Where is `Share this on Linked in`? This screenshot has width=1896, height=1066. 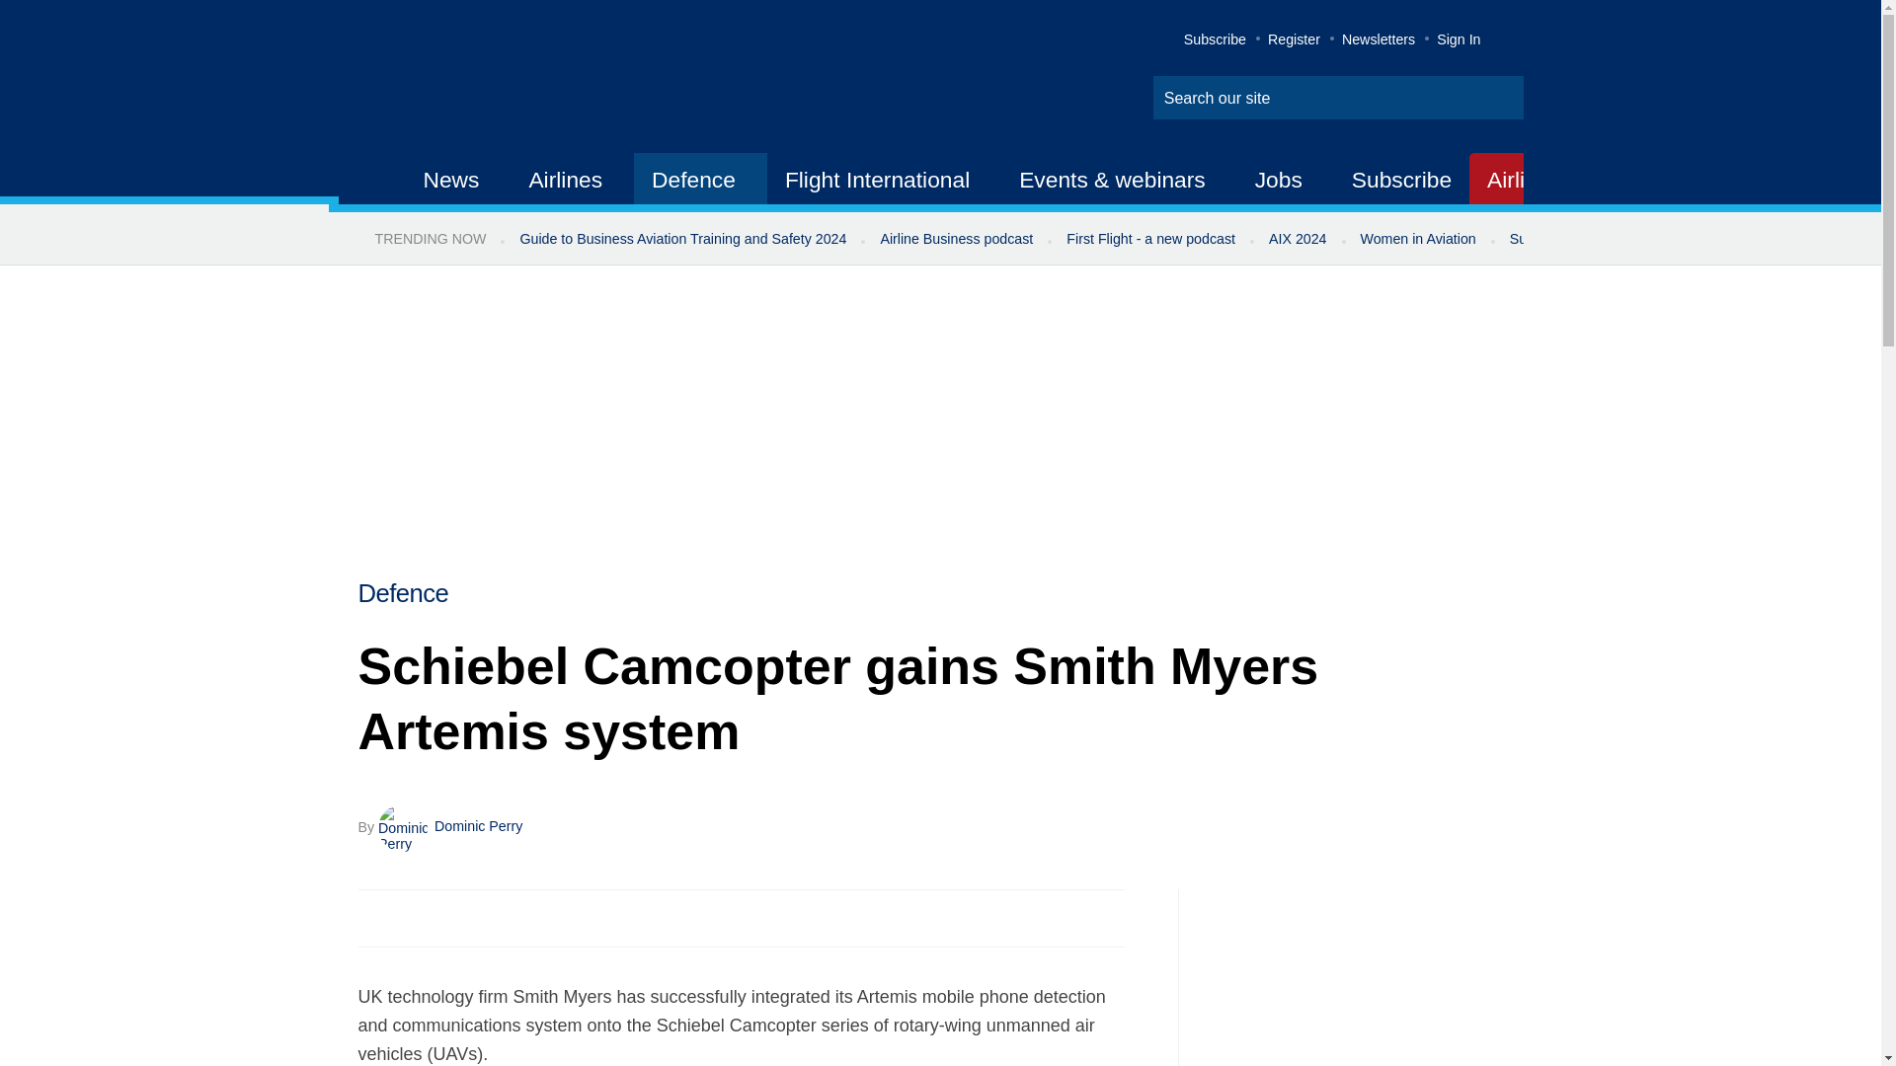
Share this on Linked in is located at coordinates (459, 918).